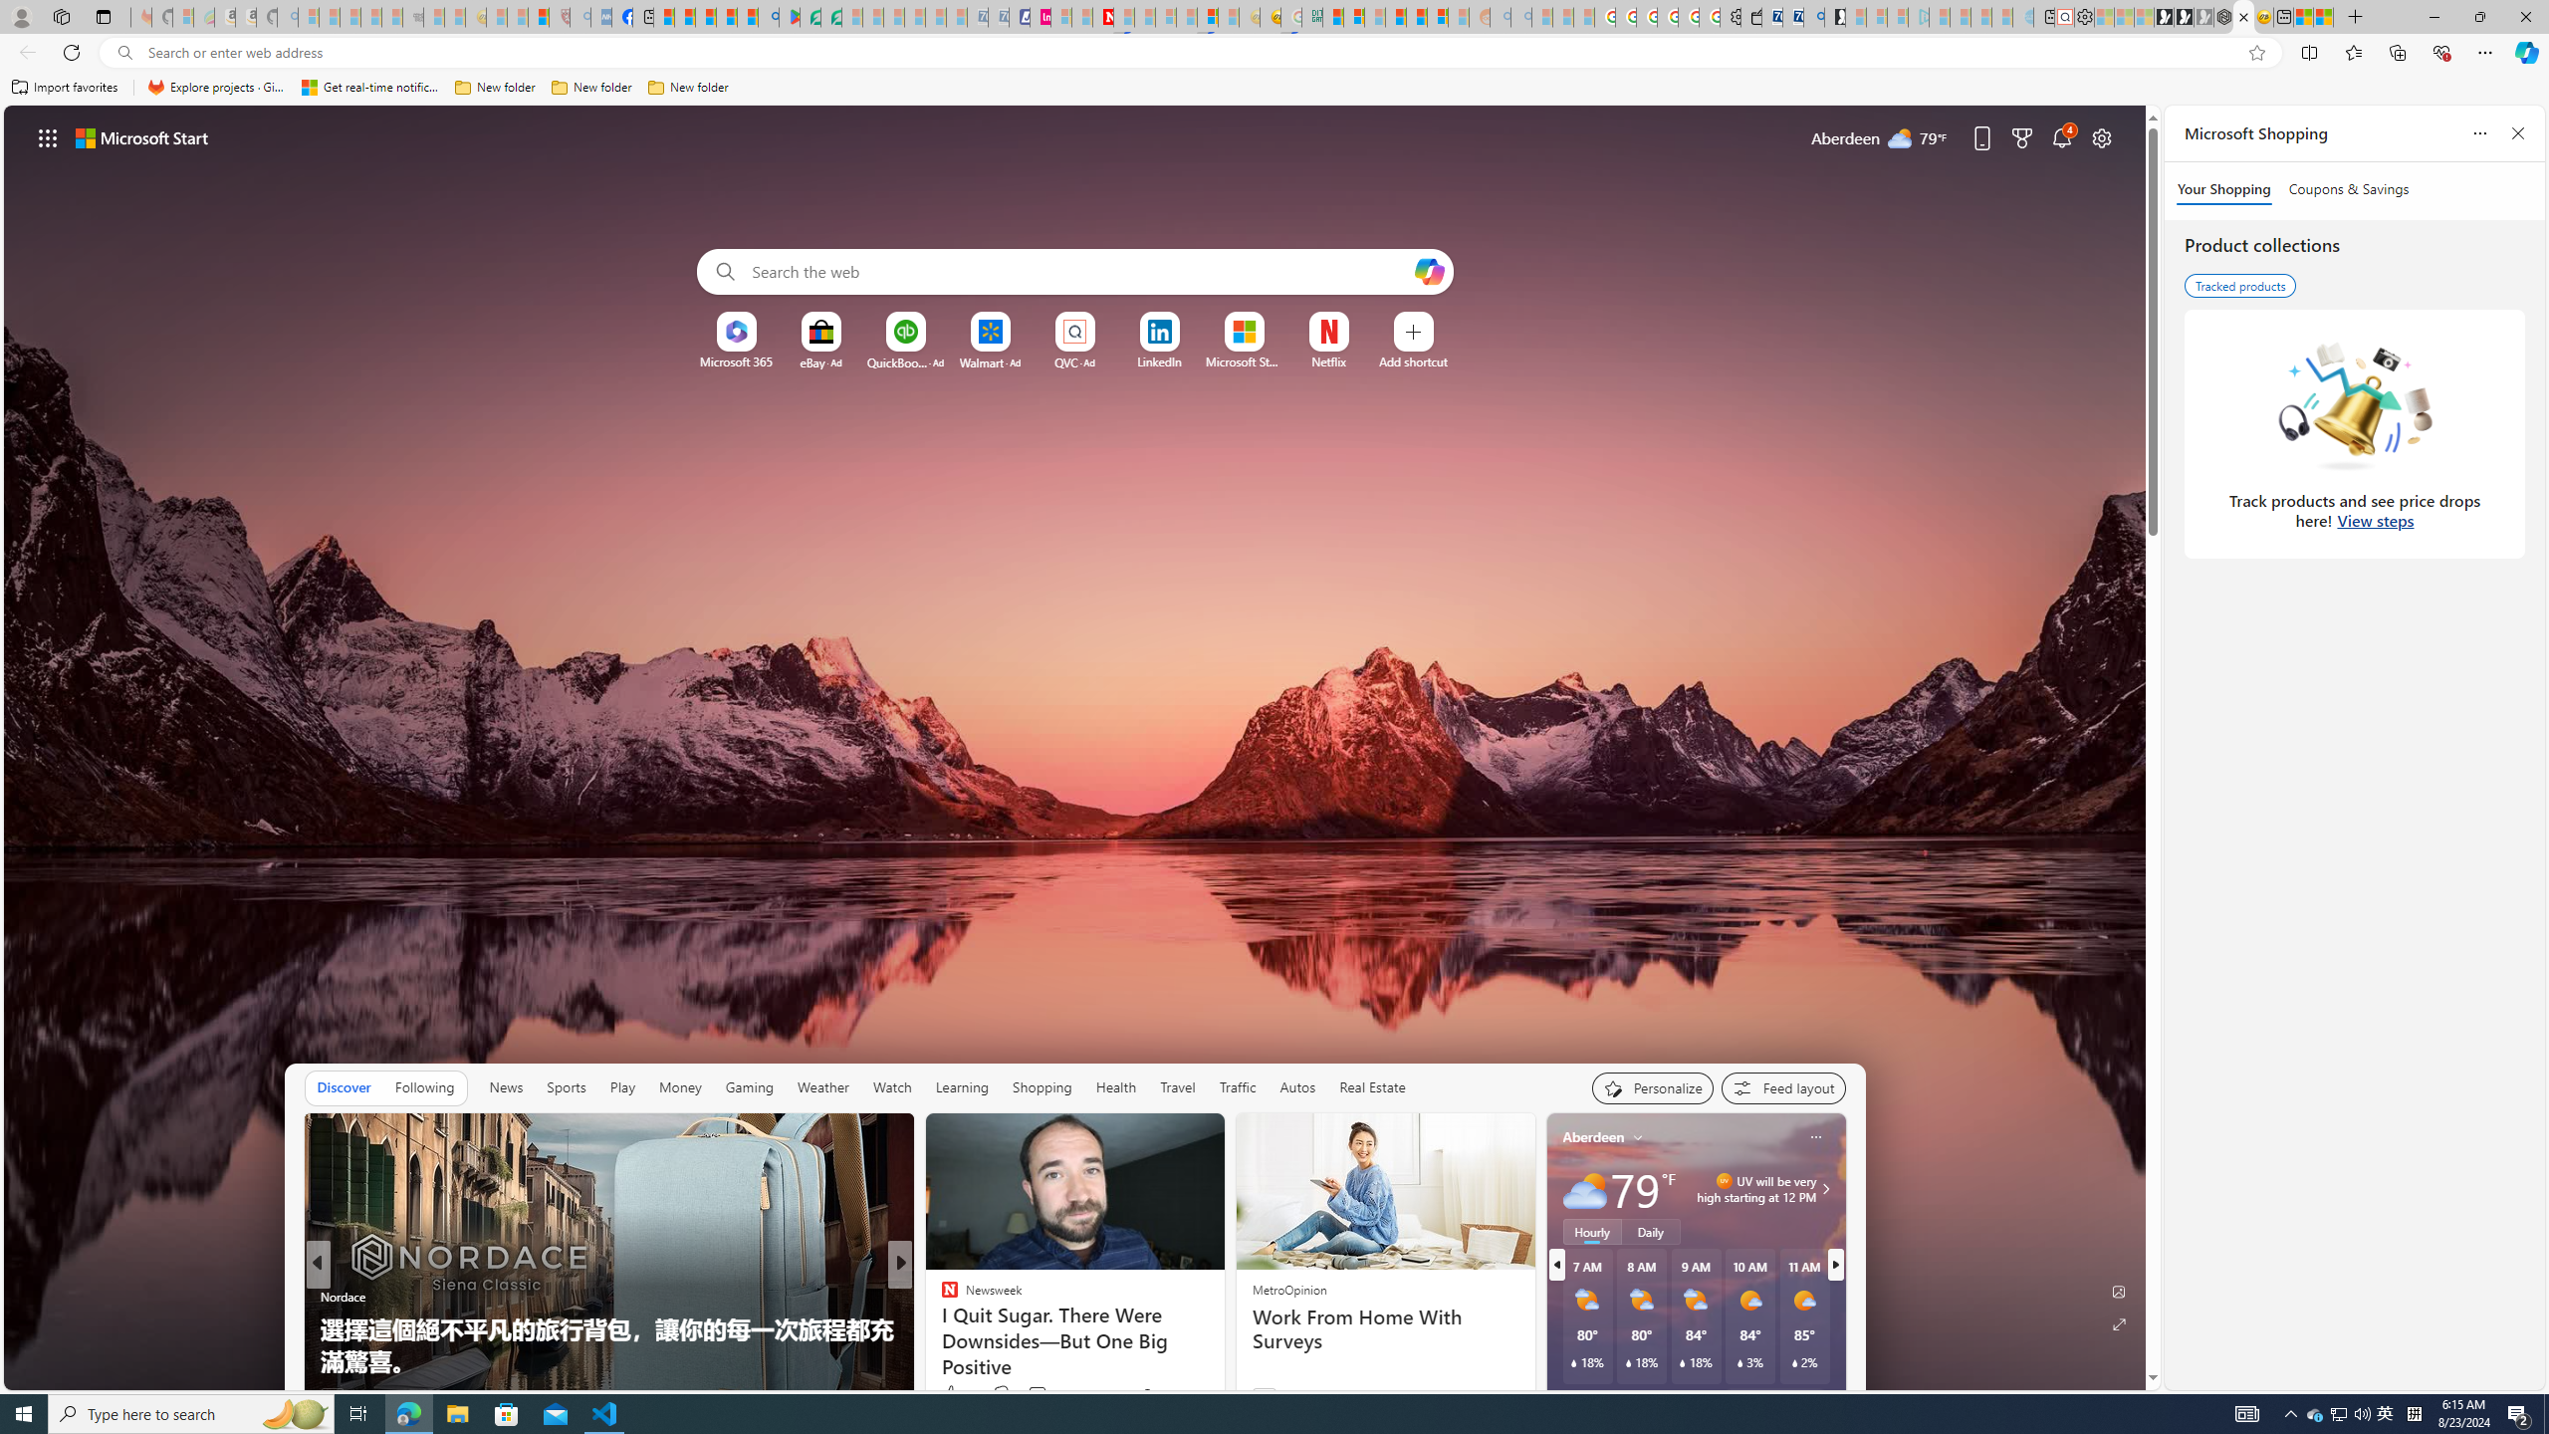 This screenshot has width=2549, height=1434. I want to click on View comments 48 Comment, so click(1045, 1394).